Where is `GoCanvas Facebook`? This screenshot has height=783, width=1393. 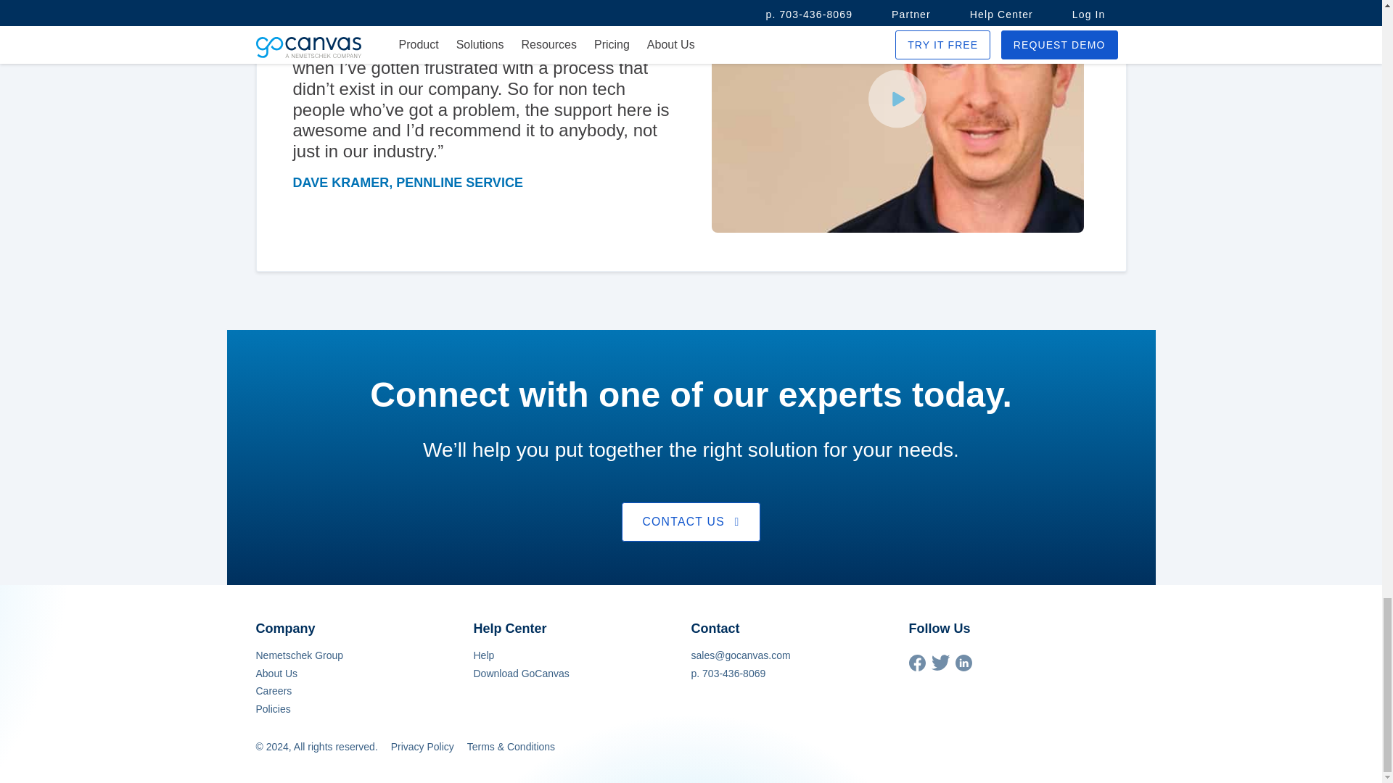 GoCanvas Facebook is located at coordinates (916, 667).